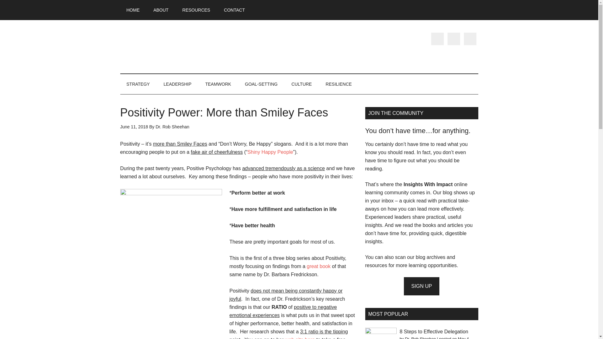  I want to click on HOME, so click(133, 10).